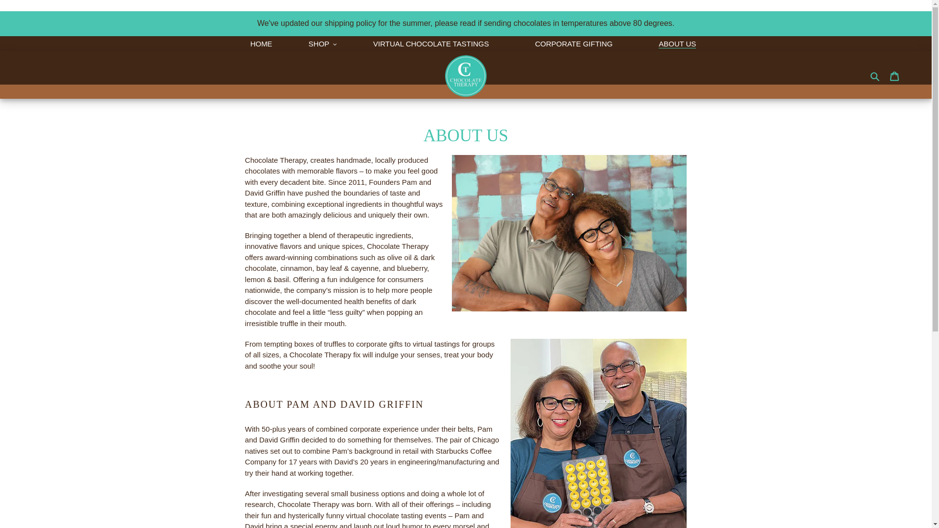  I want to click on HOME, so click(261, 44).